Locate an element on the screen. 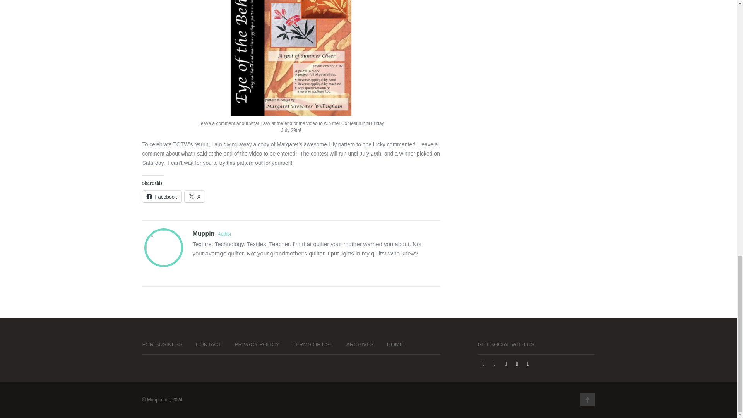 The height and width of the screenshot is (418, 743). Click to share on Facebook is located at coordinates (162, 196).